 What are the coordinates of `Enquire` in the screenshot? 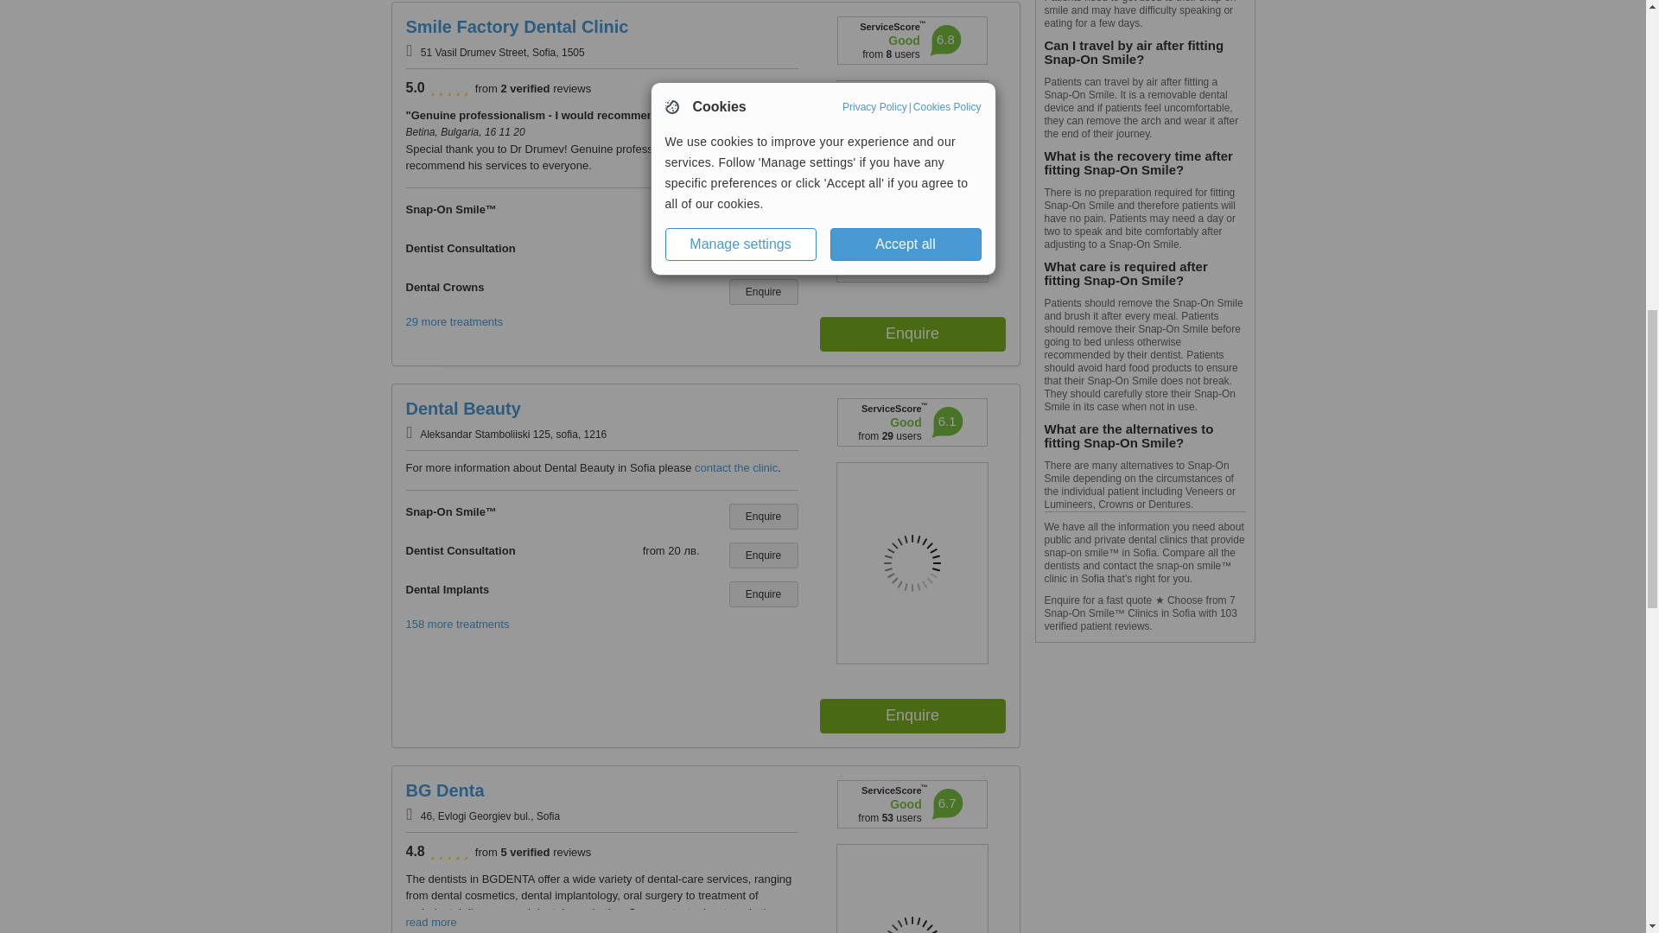 It's located at (764, 594).